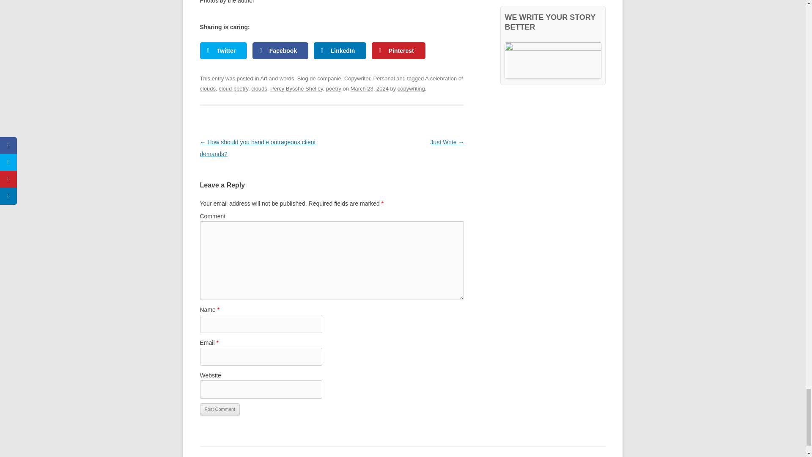 This screenshot has height=457, width=812. What do you see at coordinates (233, 88) in the screenshot?
I see `cloud poetry` at bounding box center [233, 88].